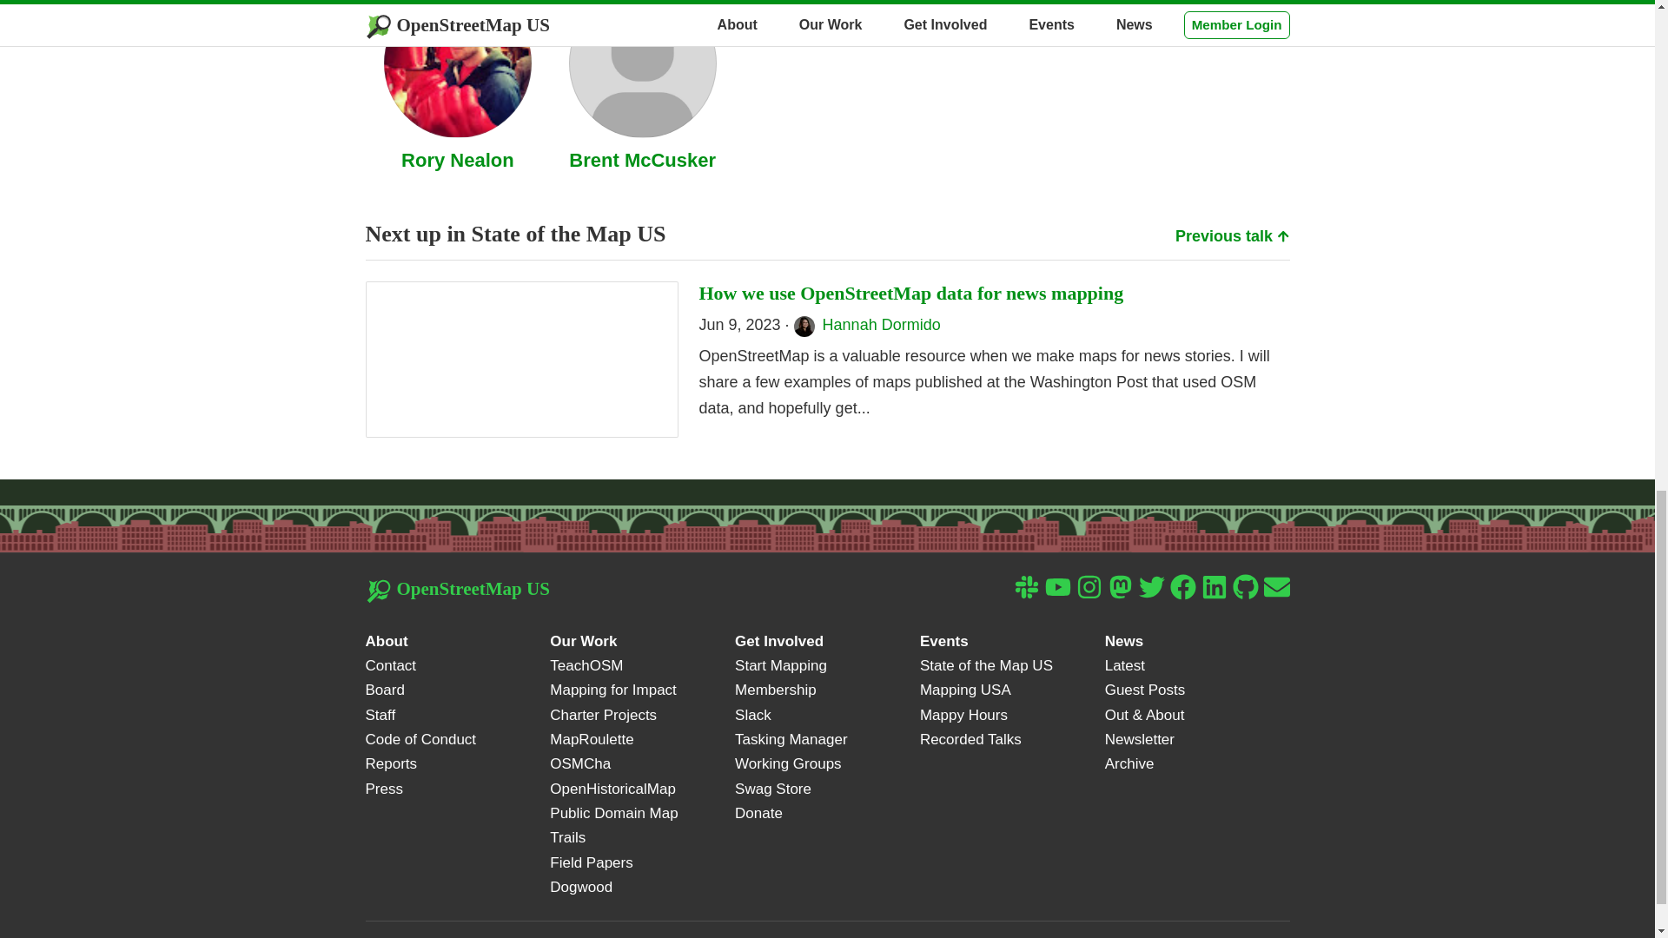  I want to click on Twitter, so click(1150, 586).